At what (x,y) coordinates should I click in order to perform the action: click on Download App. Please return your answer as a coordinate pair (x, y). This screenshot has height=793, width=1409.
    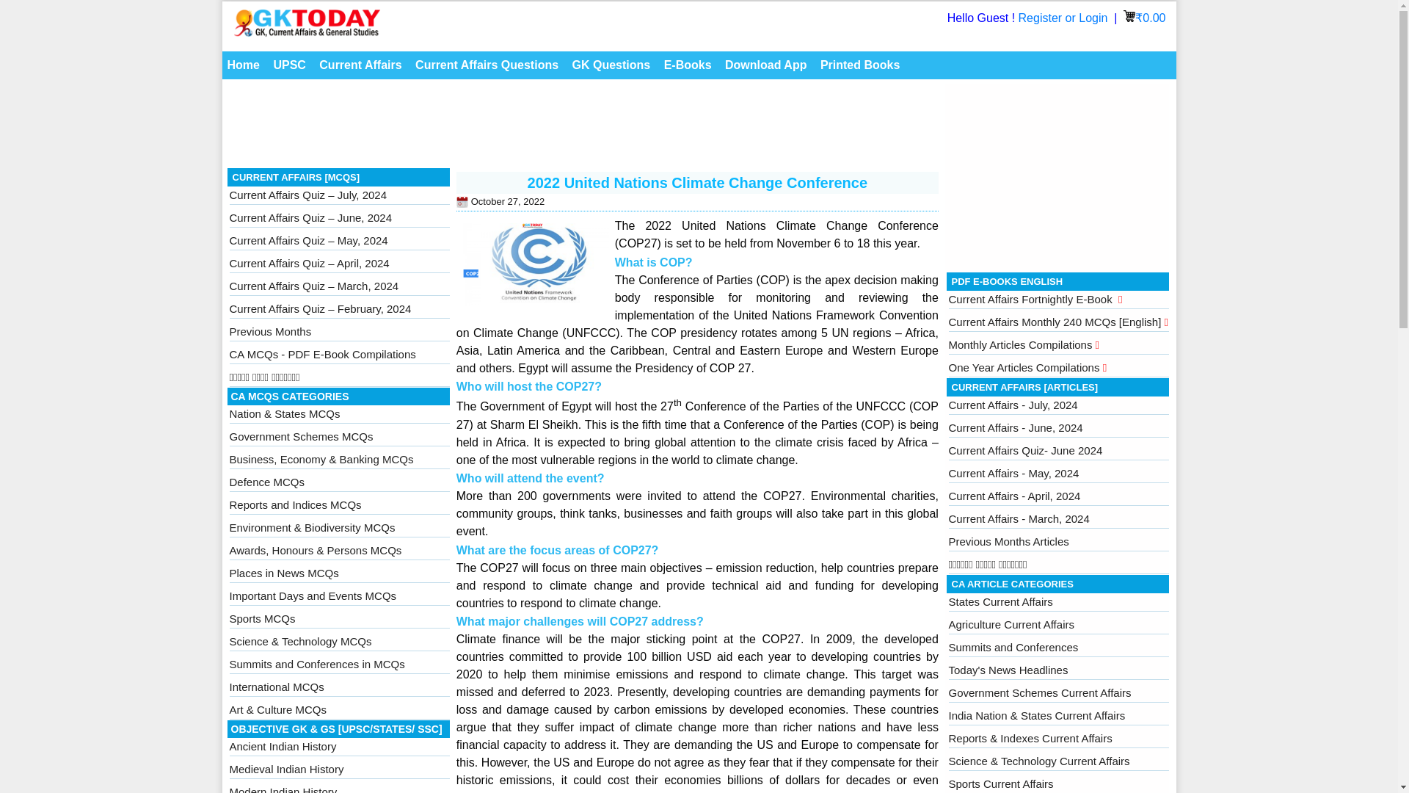
    Looking at the image, I should click on (765, 65).